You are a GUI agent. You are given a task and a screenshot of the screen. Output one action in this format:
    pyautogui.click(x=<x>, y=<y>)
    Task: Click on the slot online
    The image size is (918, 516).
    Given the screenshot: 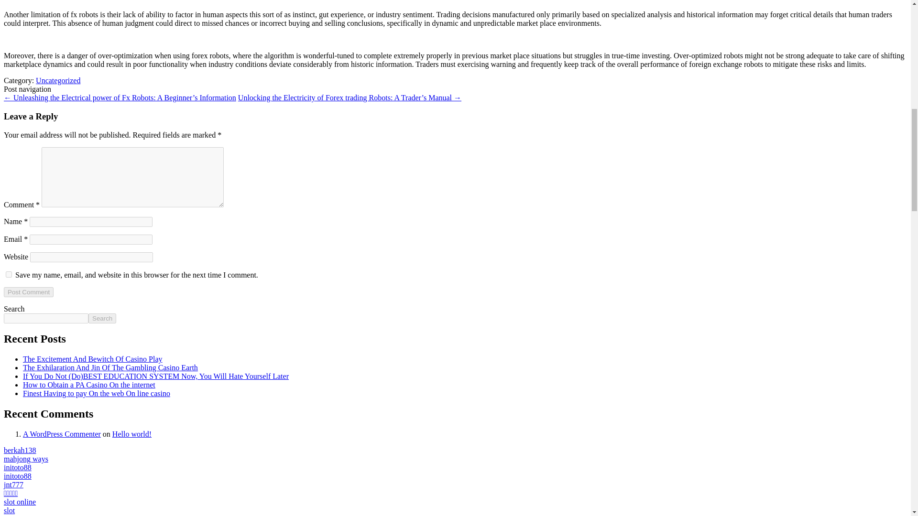 What is the action you would take?
    pyautogui.click(x=19, y=502)
    